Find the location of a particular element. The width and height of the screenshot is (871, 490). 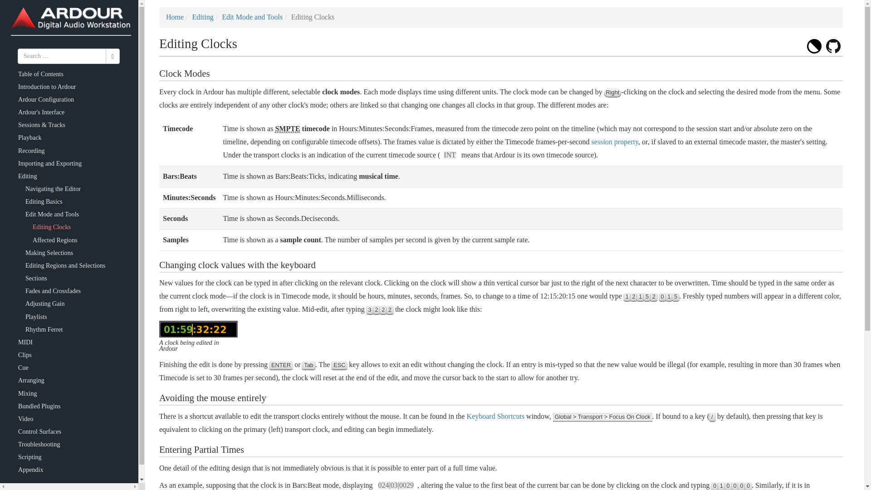

Recording is located at coordinates (32, 151).